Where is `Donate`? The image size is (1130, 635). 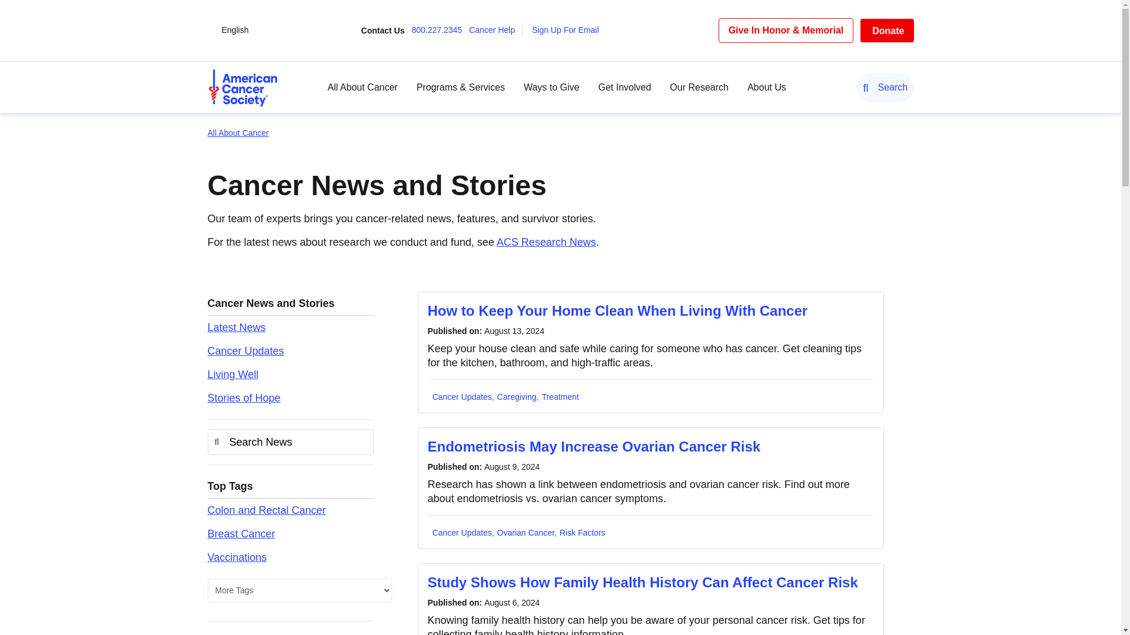
Donate is located at coordinates (886, 31).